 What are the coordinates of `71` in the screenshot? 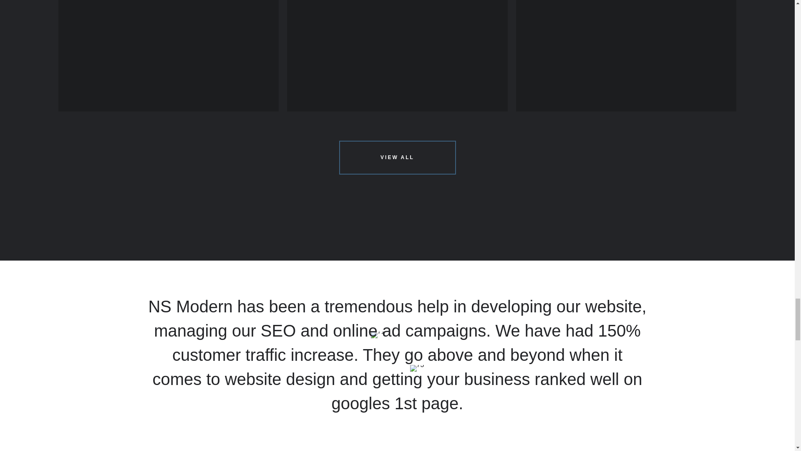 It's located at (378, 335).